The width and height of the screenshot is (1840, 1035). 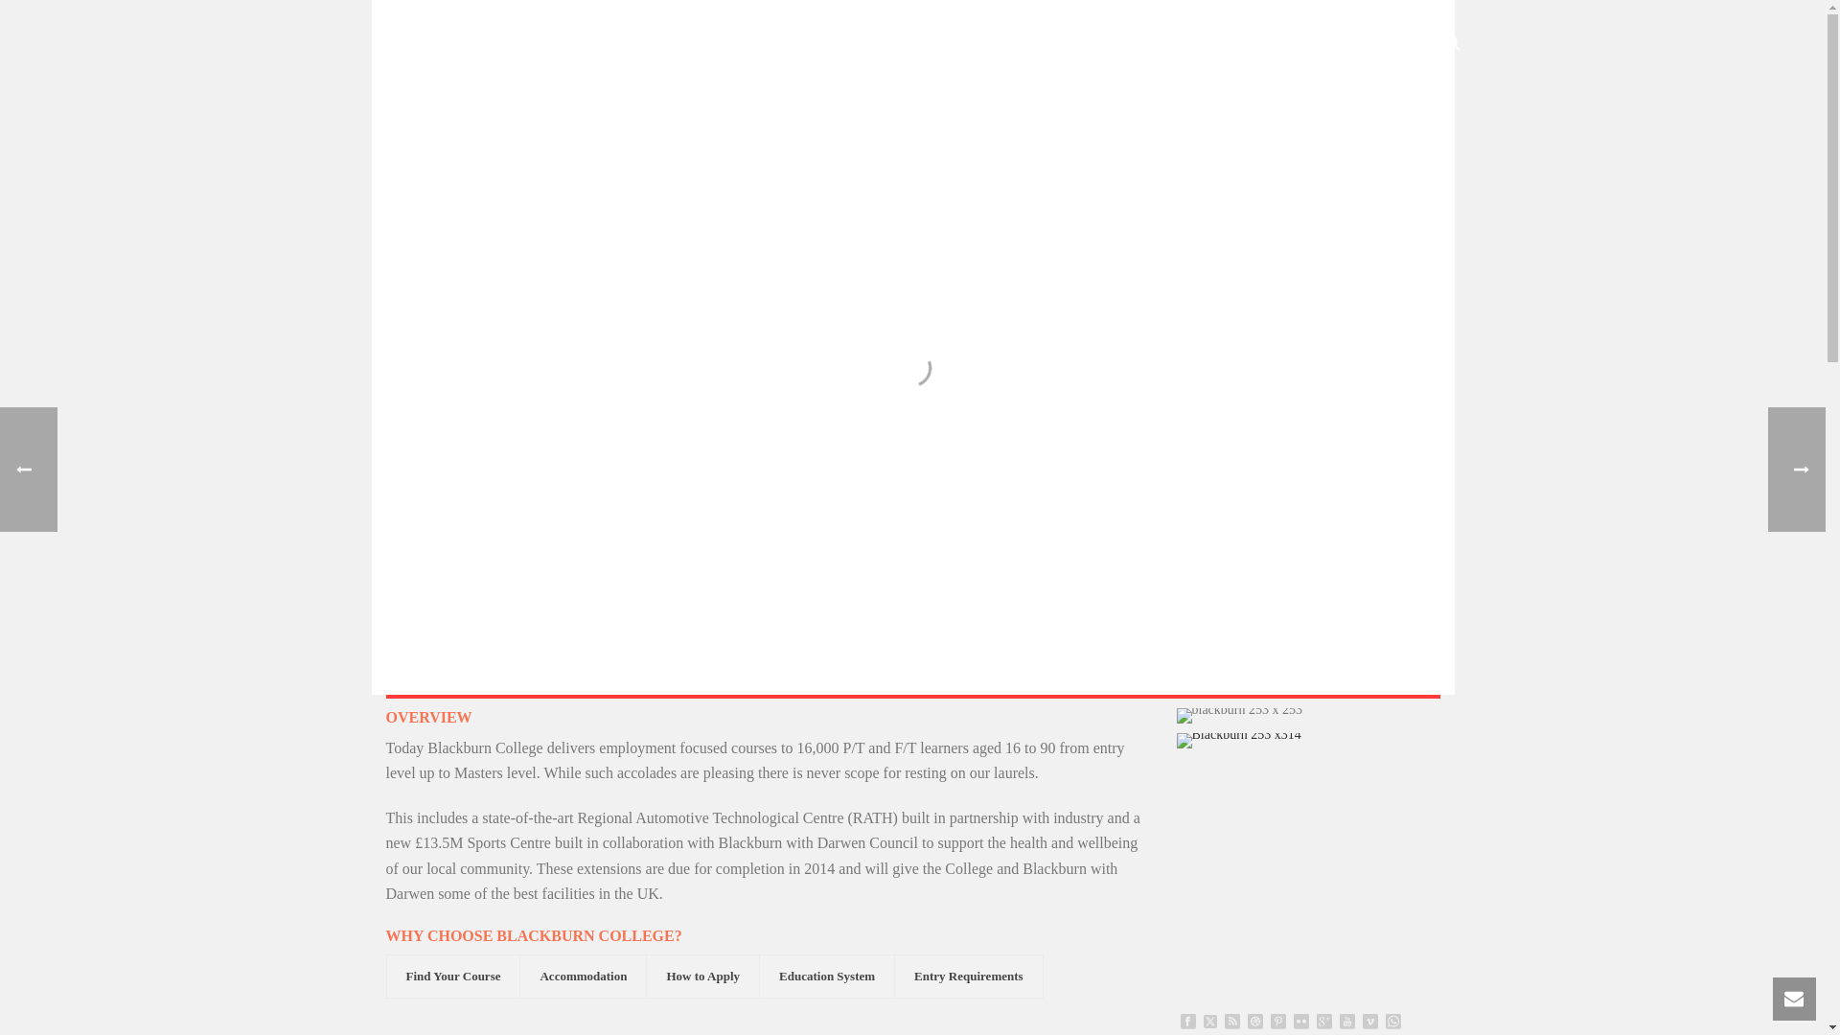 What do you see at coordinates (943, 44) in the screenshot?
I see `EVENTS` at bounding box center [943, 44].